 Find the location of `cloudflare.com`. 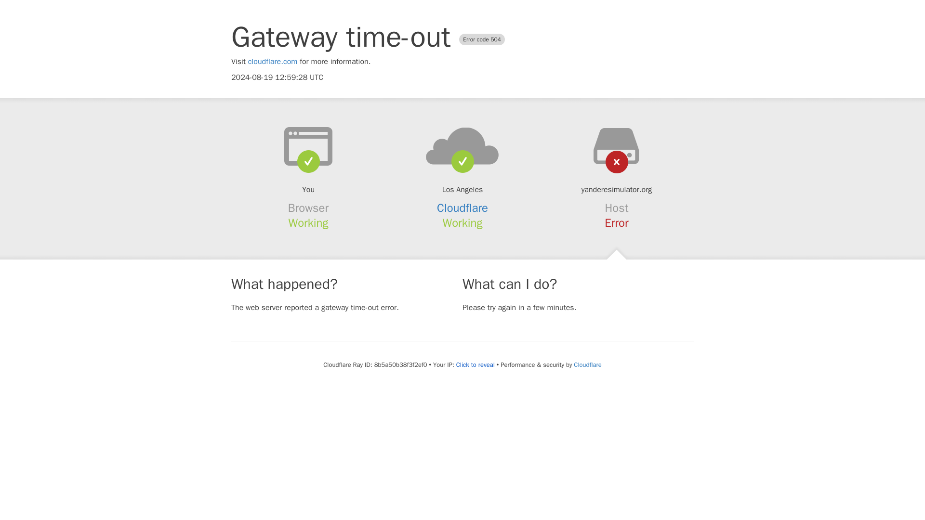

cloudflare.com is located at coordinates (273, 62).